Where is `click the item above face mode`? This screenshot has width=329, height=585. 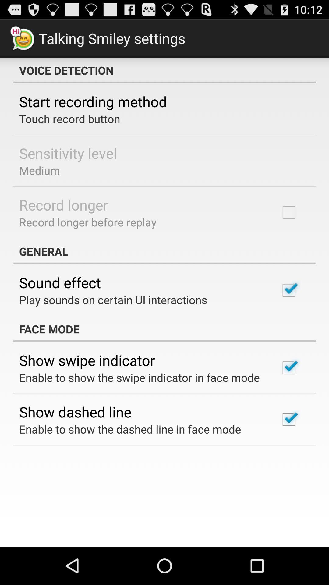
click the item above face mode is located at coordinates (113, 300).